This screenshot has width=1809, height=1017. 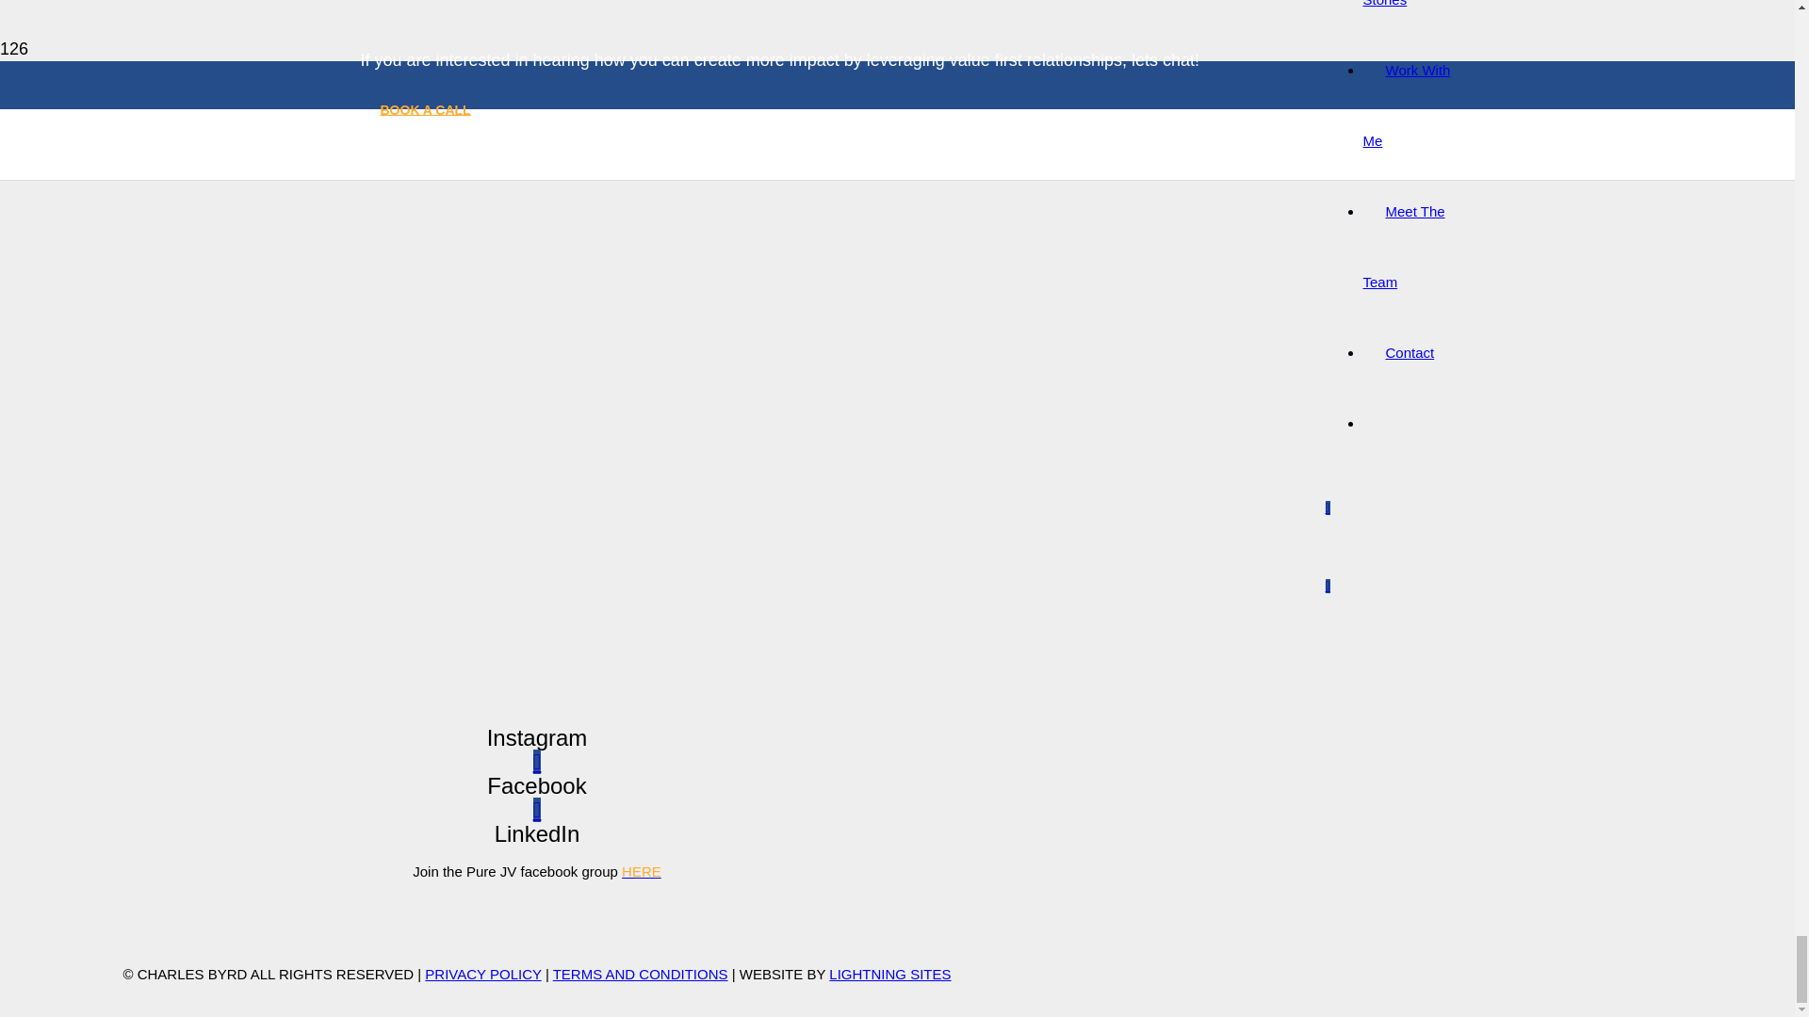 I want to click on TERMS AND CONDITIONS, so click(x=641, y=974).